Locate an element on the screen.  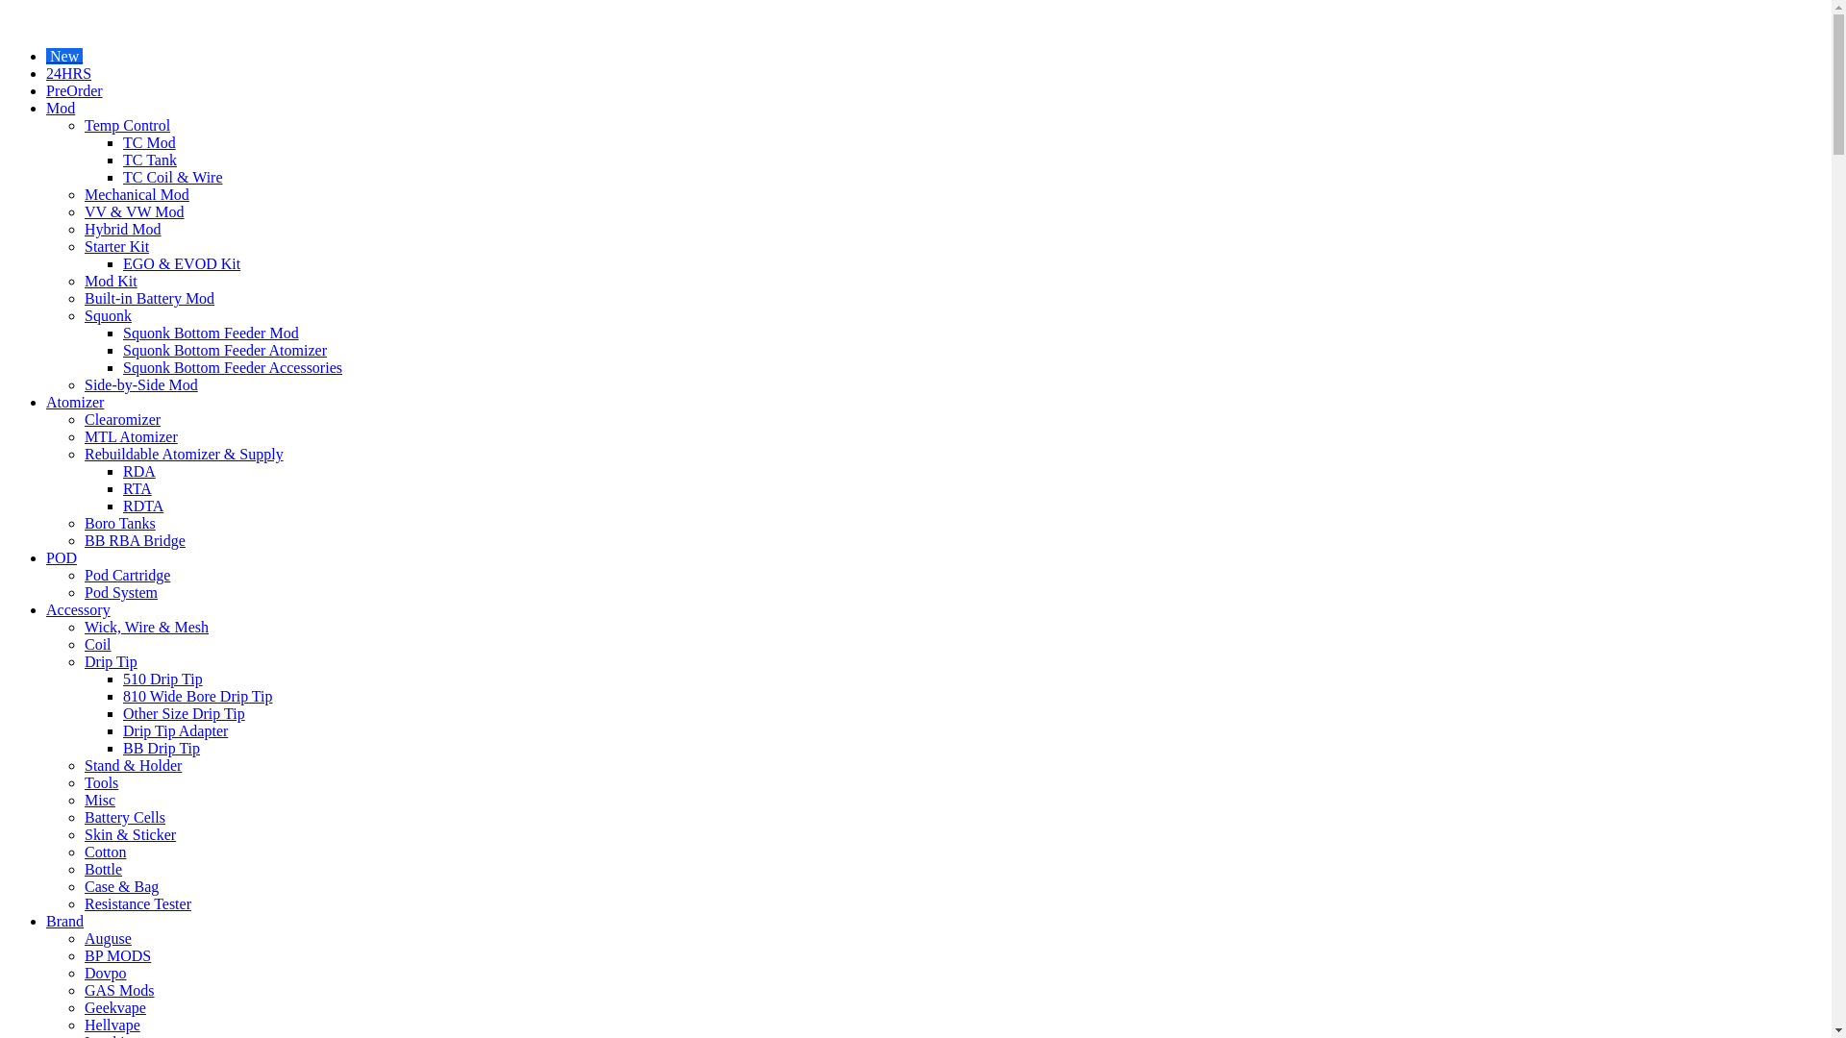
Mod Kit is located at coordinates (112, 281).